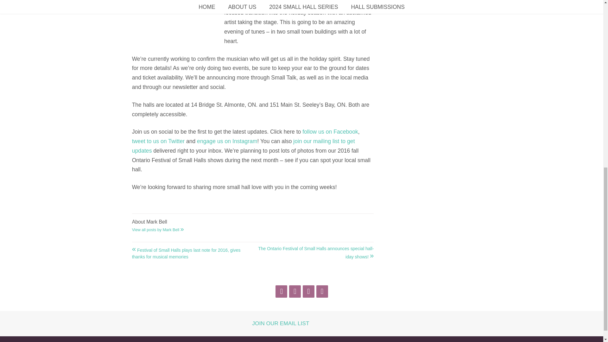  I want to click on JOIN OUR EMAIL LIST, so click(281, 323).